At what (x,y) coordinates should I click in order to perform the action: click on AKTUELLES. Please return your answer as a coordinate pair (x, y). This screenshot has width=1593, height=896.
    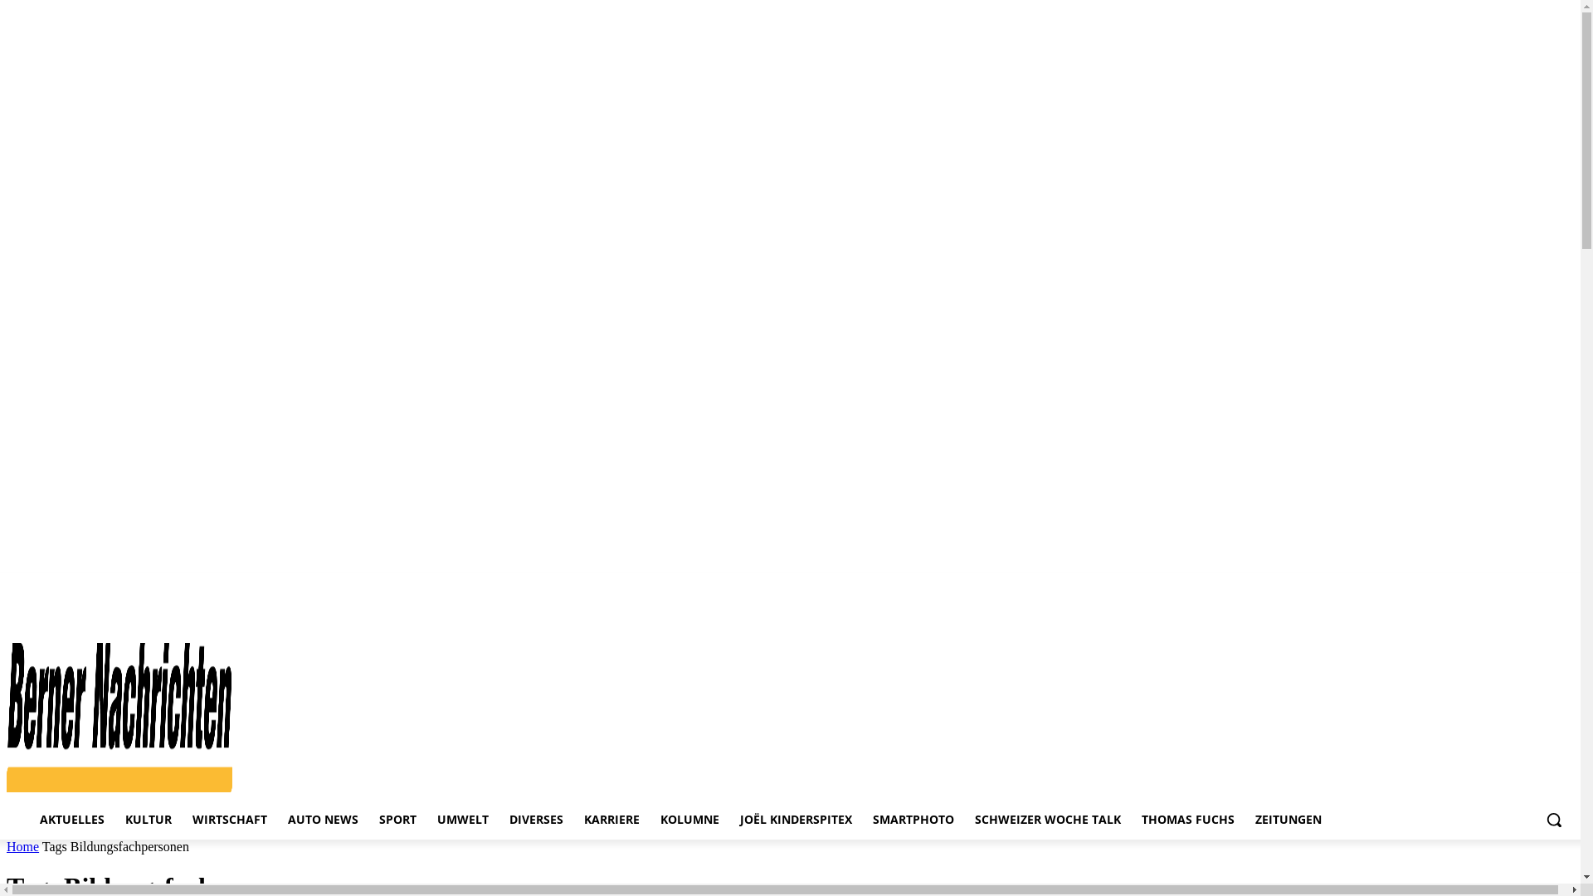
    Looking at the image, I should click on (72, 820).